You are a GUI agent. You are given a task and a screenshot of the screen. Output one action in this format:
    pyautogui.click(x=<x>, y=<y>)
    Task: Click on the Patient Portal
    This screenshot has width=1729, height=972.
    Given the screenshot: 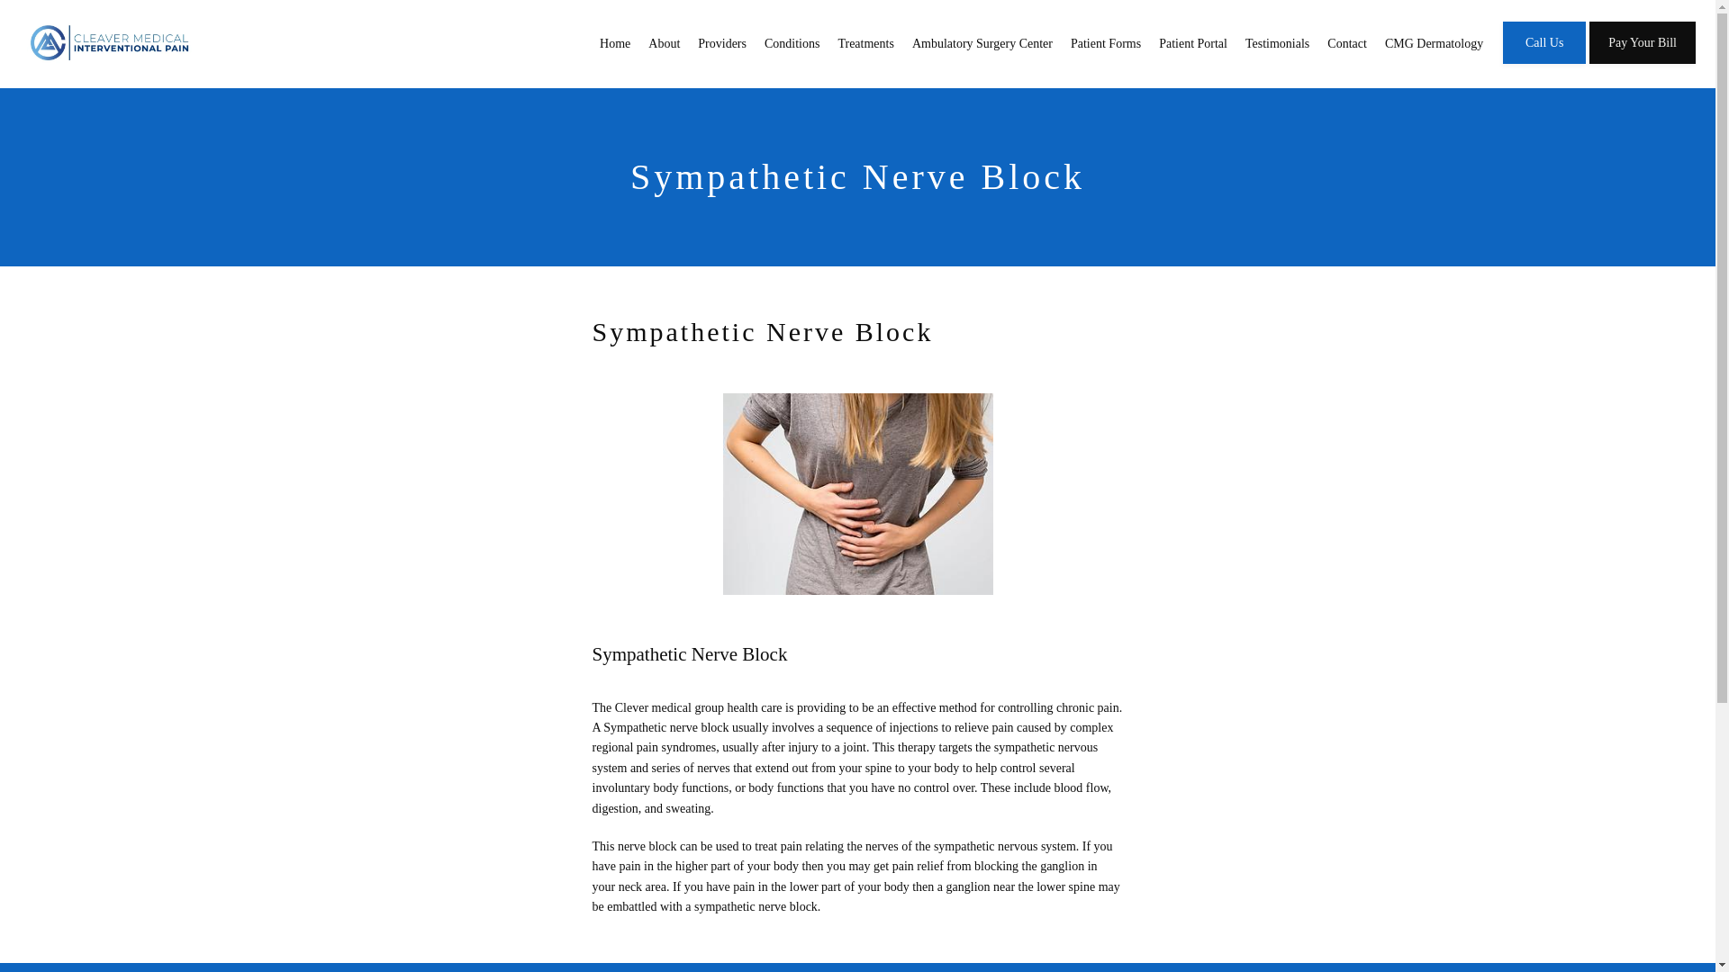 What is the action you would take?
    pyautogui.click(x=1192, y=43)
    